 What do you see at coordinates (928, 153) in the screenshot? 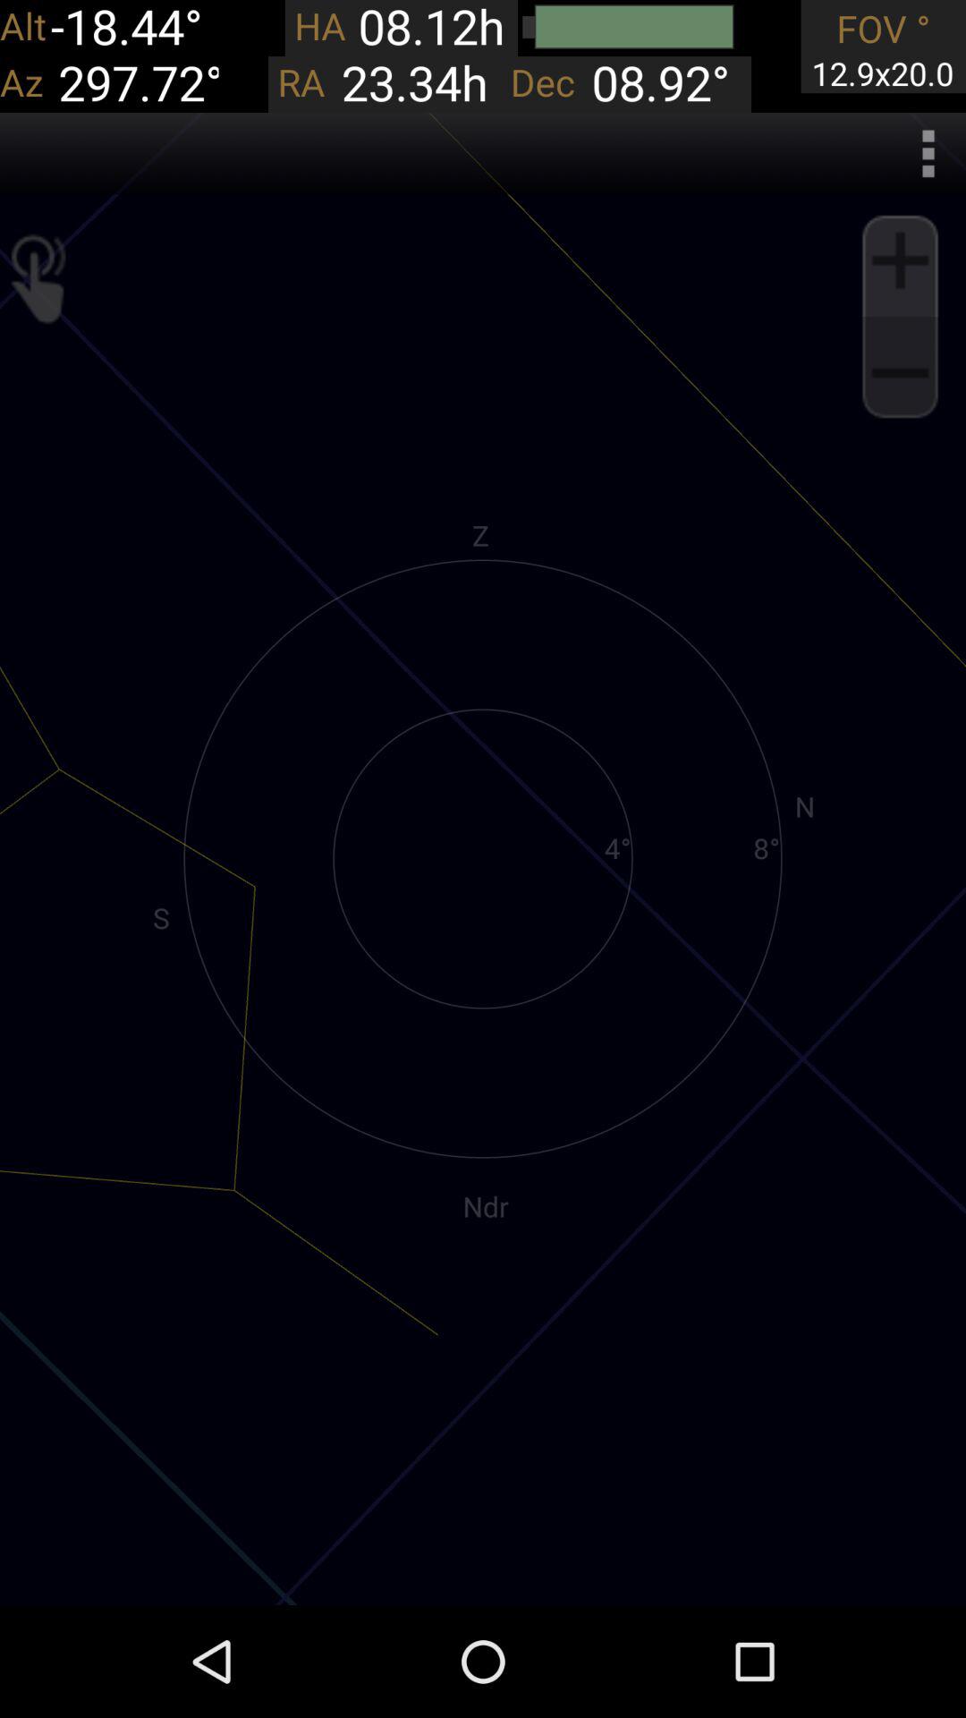
I see `skeye options` at bounding box center [928, 153].